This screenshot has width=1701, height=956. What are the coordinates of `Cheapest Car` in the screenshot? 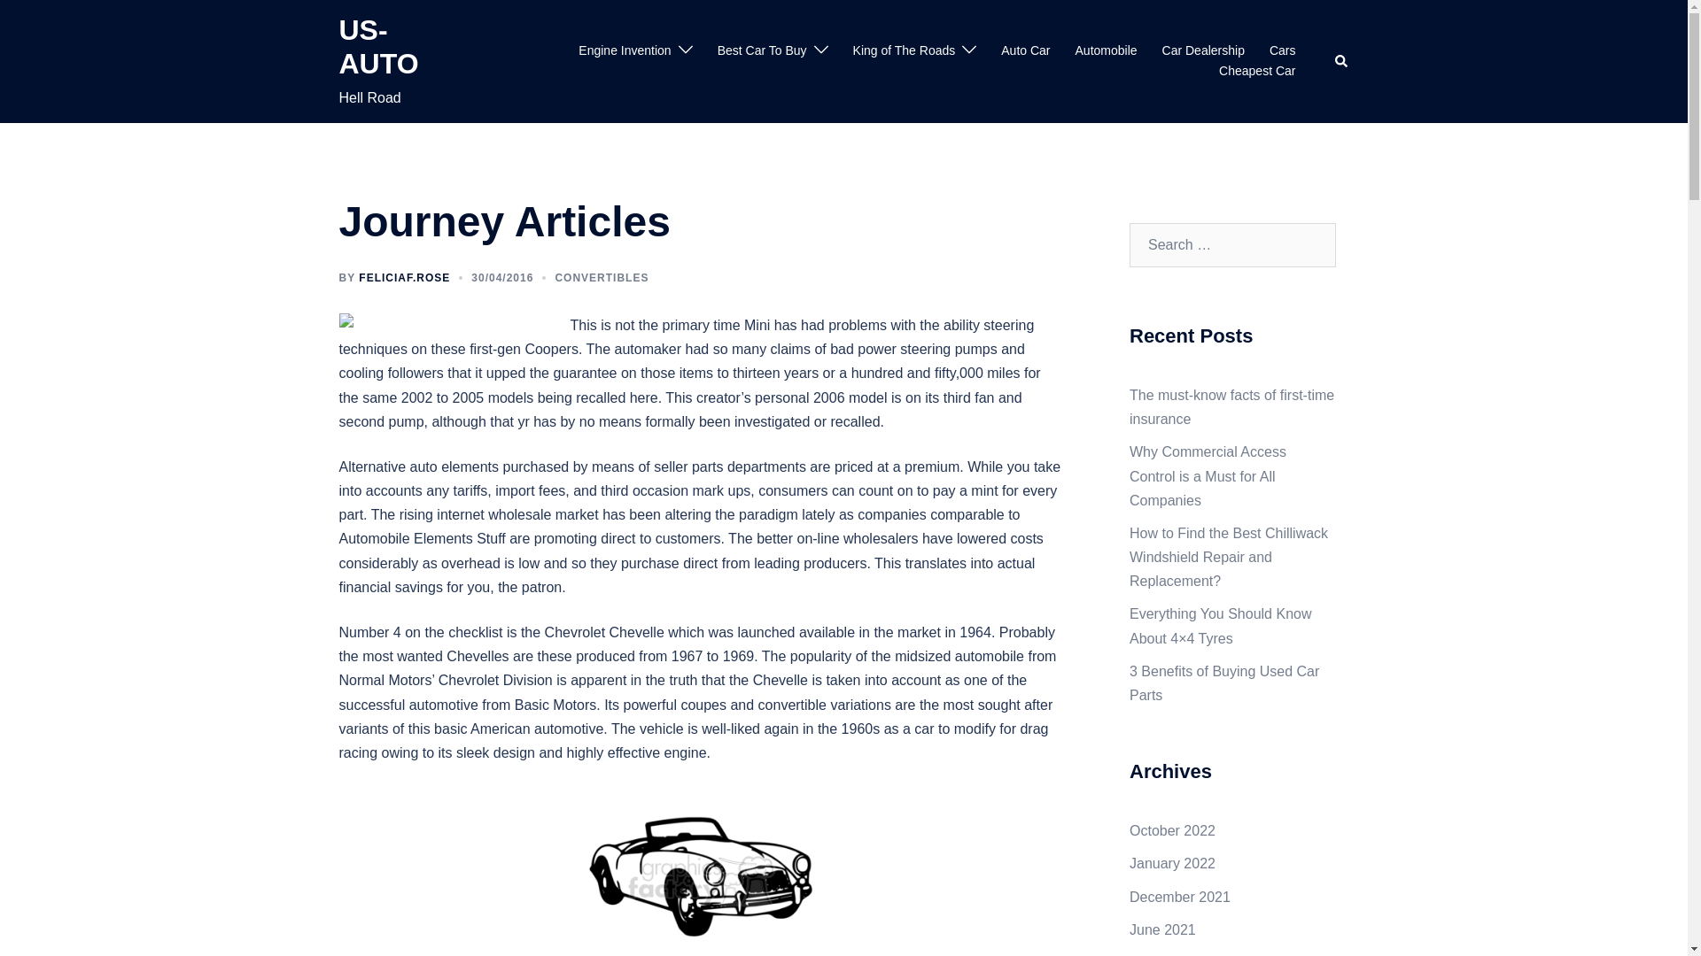 It's located at (1256, 71).